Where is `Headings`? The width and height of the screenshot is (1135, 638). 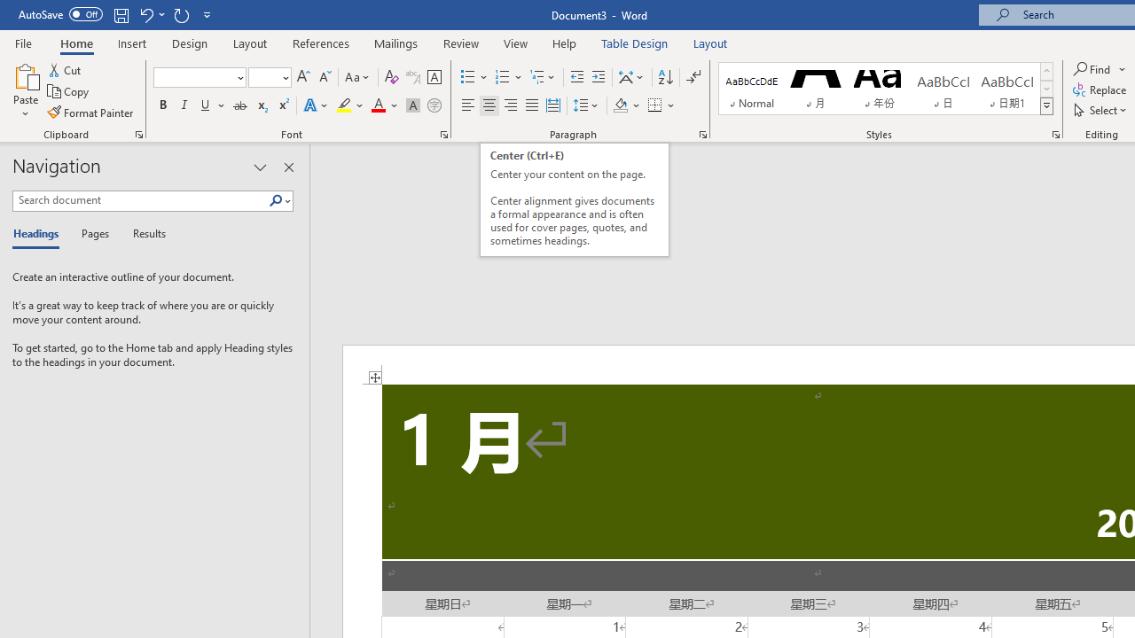 Headings is located at coordinates (40, 234).